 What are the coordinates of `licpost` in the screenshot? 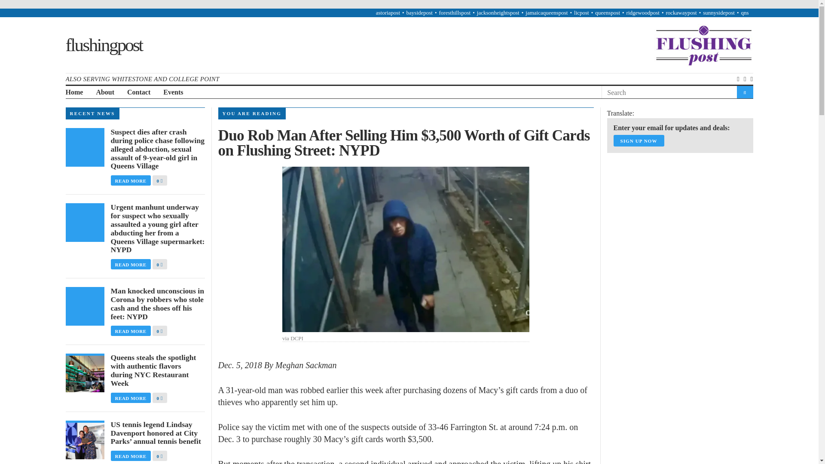 It's located at (581, 12).